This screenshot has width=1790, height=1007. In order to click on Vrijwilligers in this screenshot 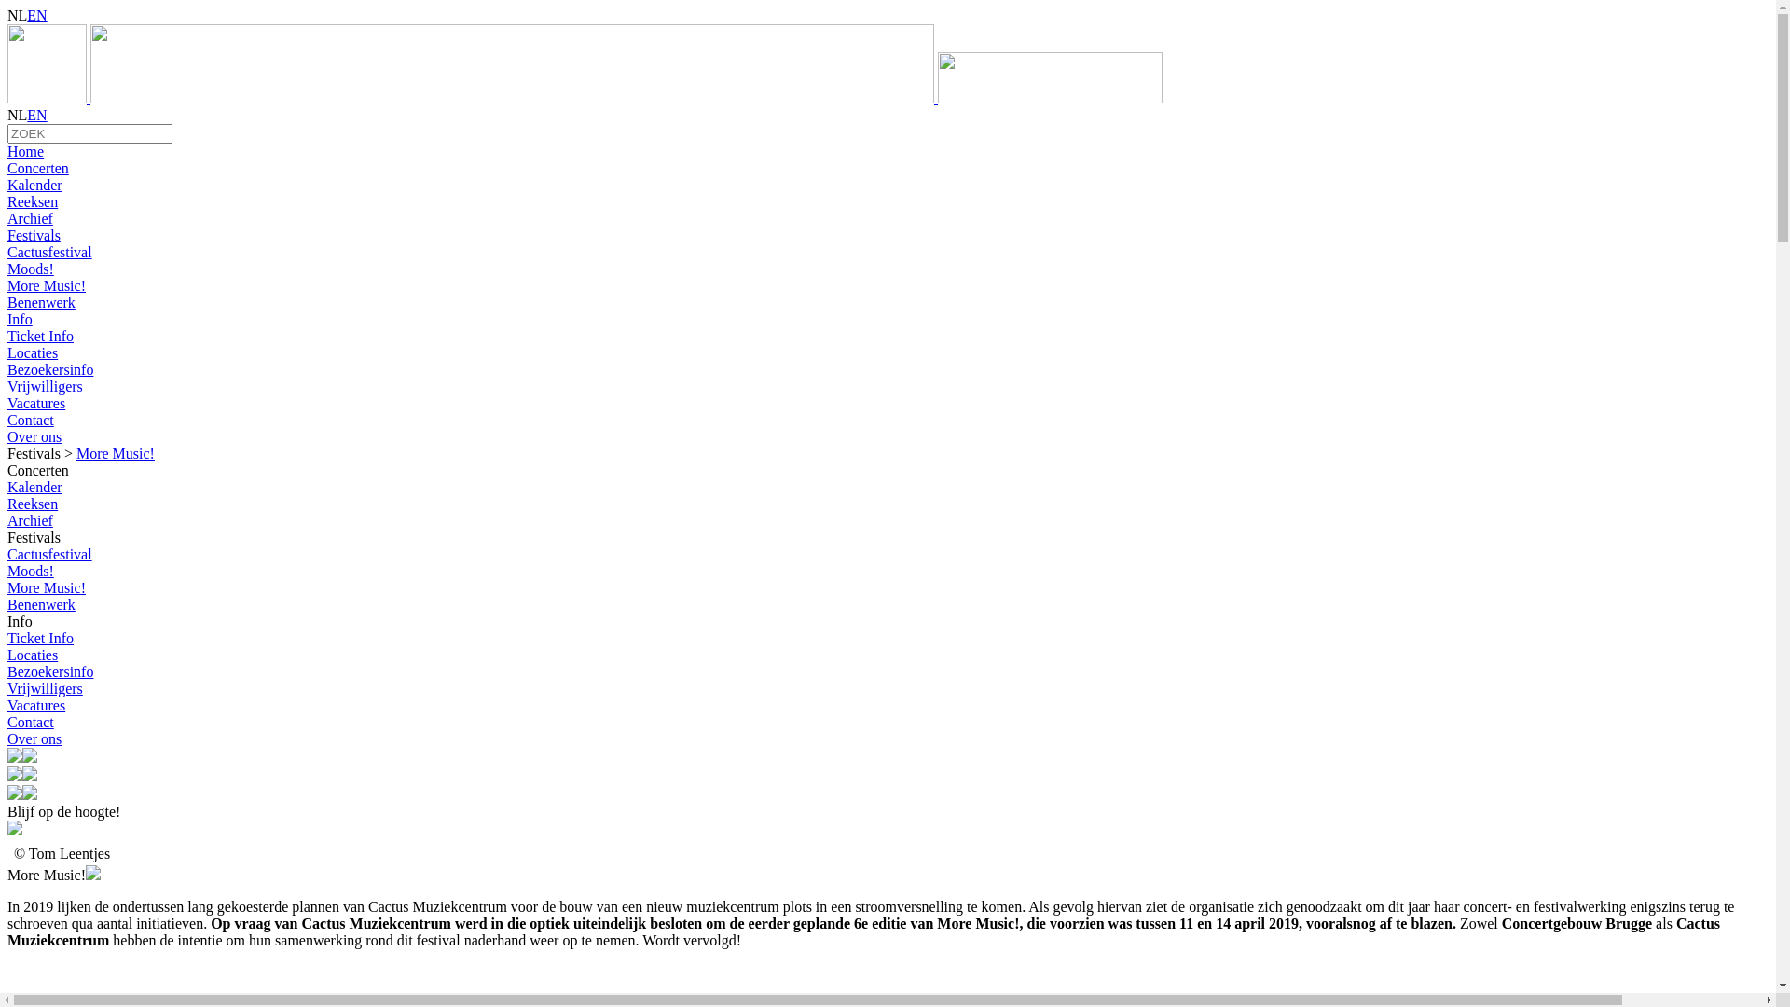, I will do `click(888, 387)`.